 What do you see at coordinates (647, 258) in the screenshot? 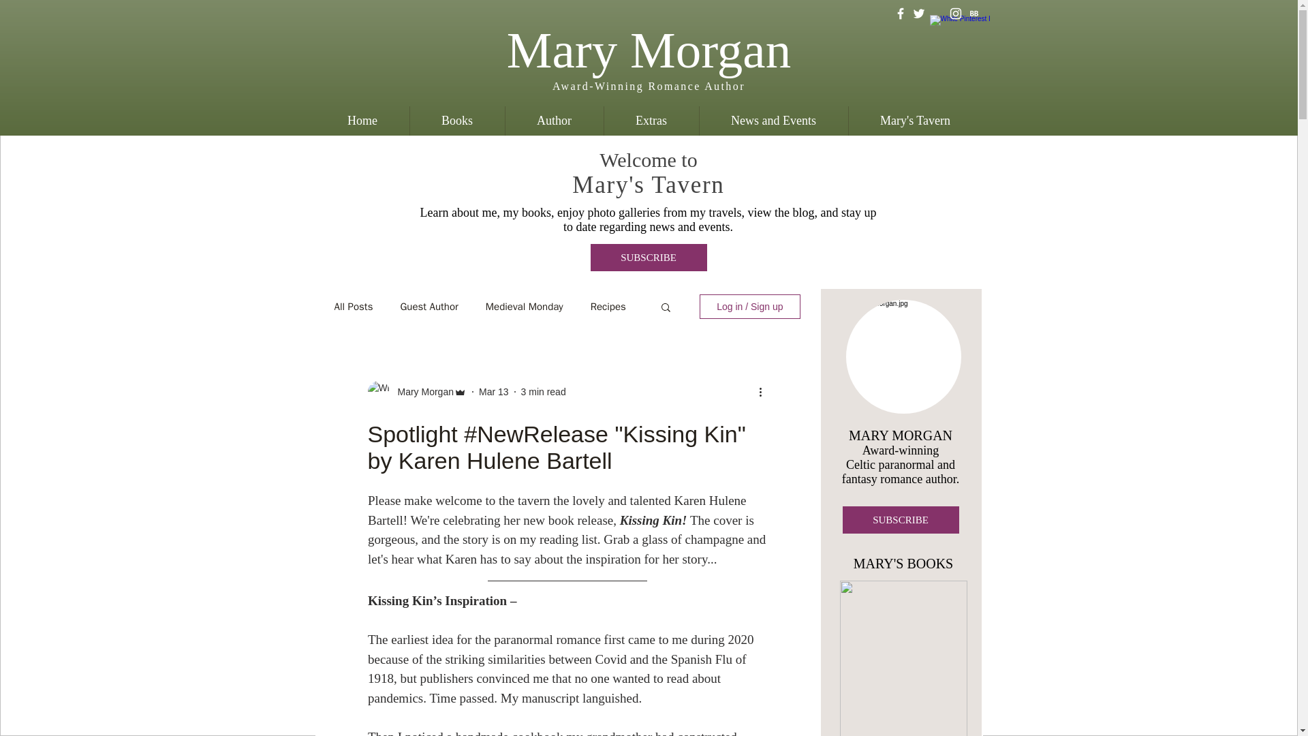
I see `SUBSCRIBE` at bounding box center [647, 258].